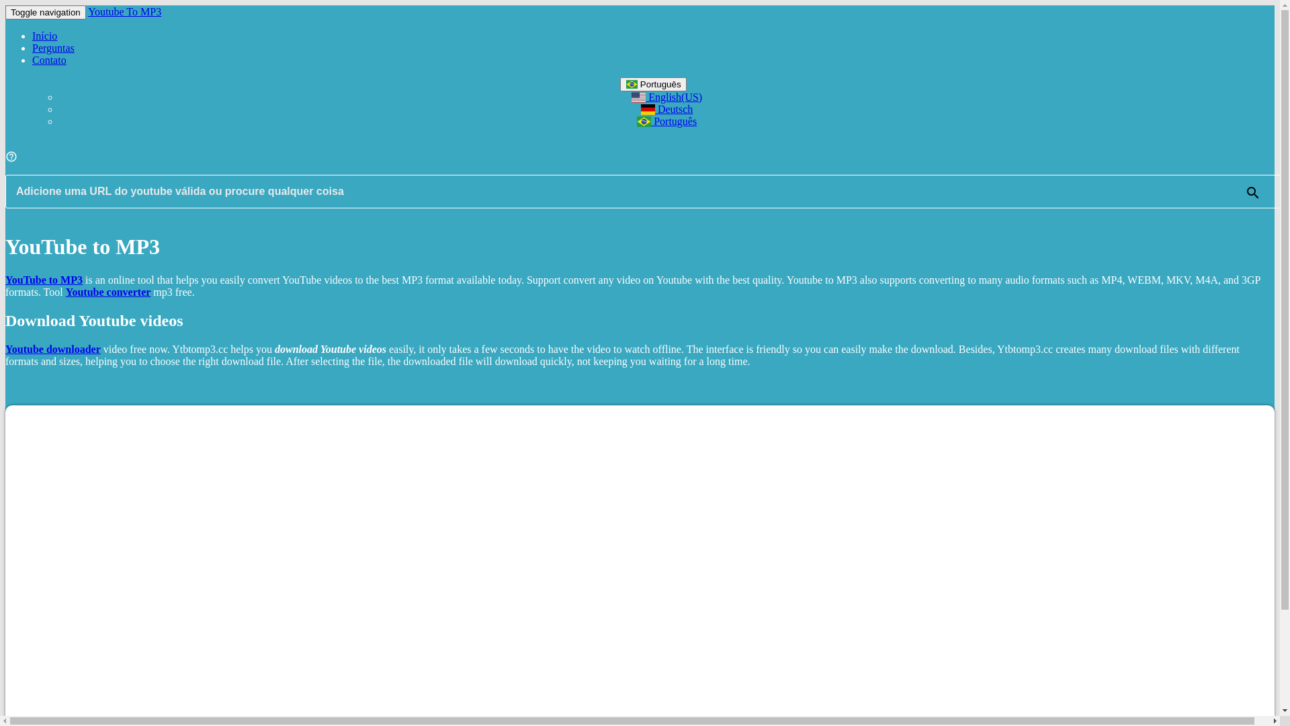  Describe the element at coordinates (46, 12) in the screenshot. I see `Toggle navigation` at that location.